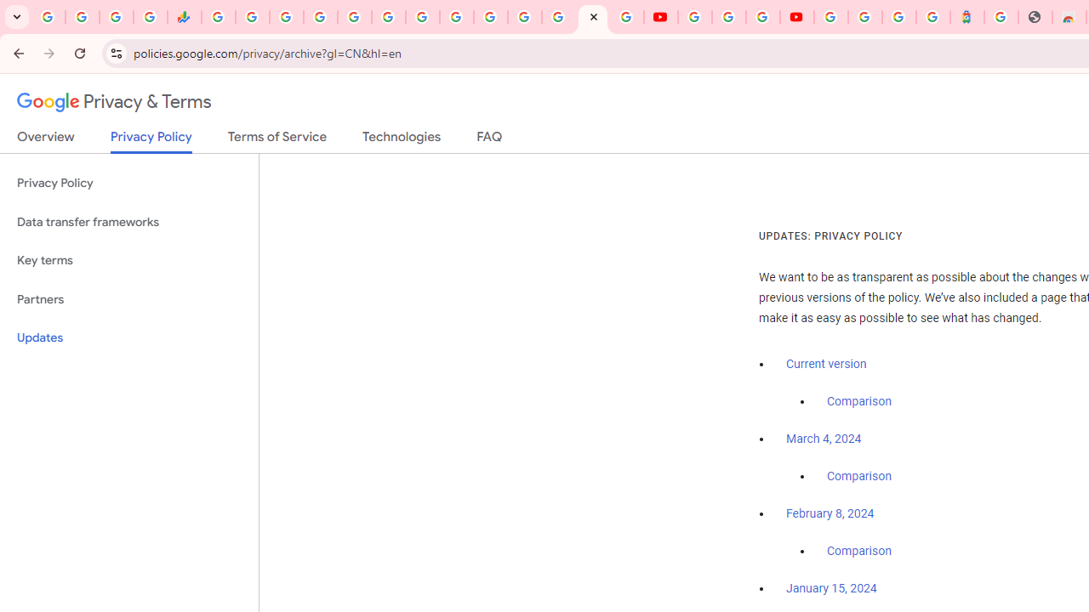  What do you see at coordinates (695, 17) in the screenshot?
I see `YouTube` at bounding box center [695, 17].